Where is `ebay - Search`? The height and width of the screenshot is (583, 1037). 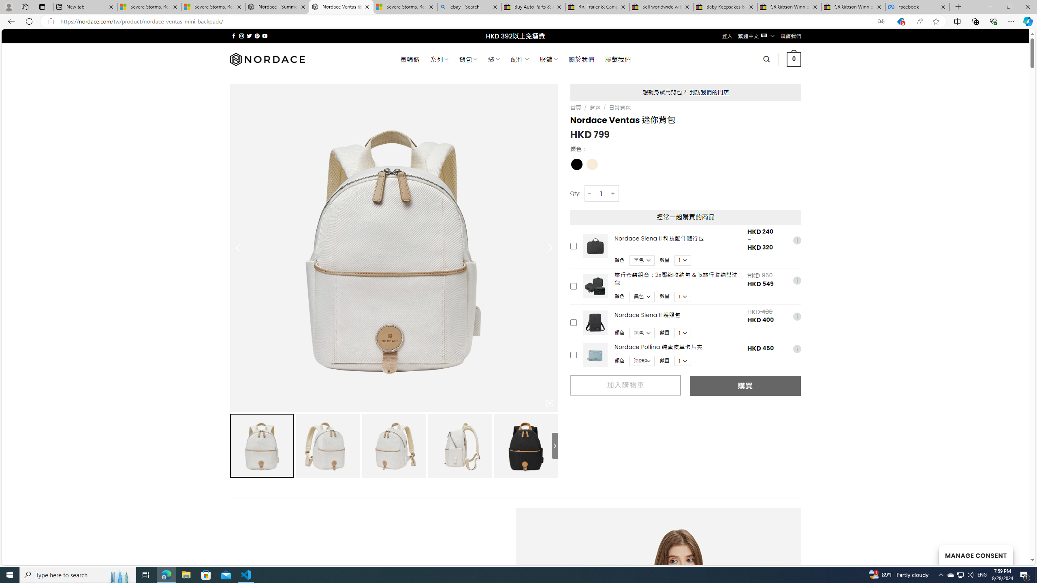 ebay - Search is located at coordinates (469, 7).